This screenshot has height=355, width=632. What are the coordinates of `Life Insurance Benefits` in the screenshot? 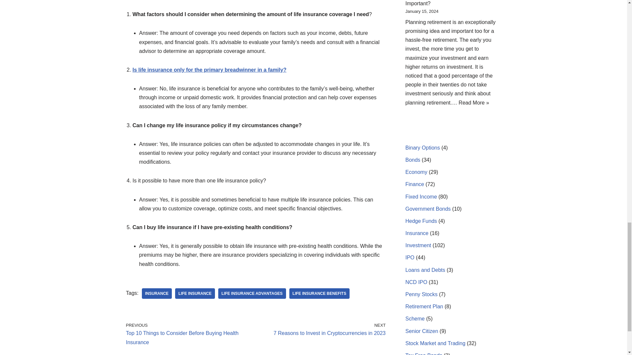 It's located at (252, 293).